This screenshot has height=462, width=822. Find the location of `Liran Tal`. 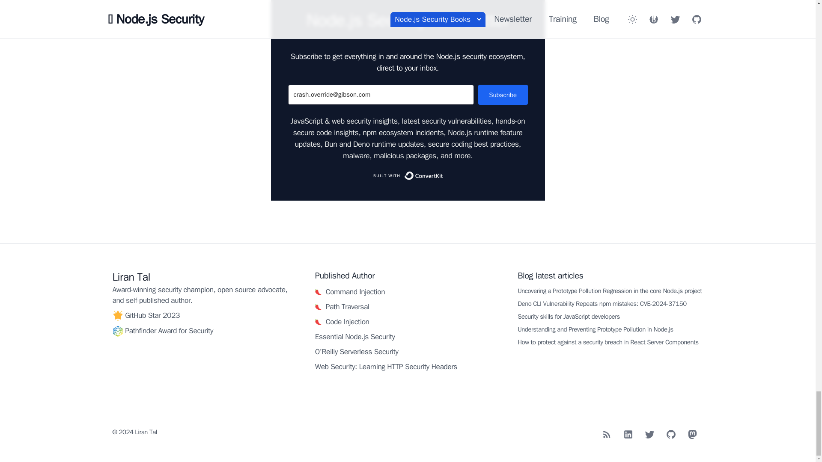

Liran Tal is located at coordinates (131, 277).